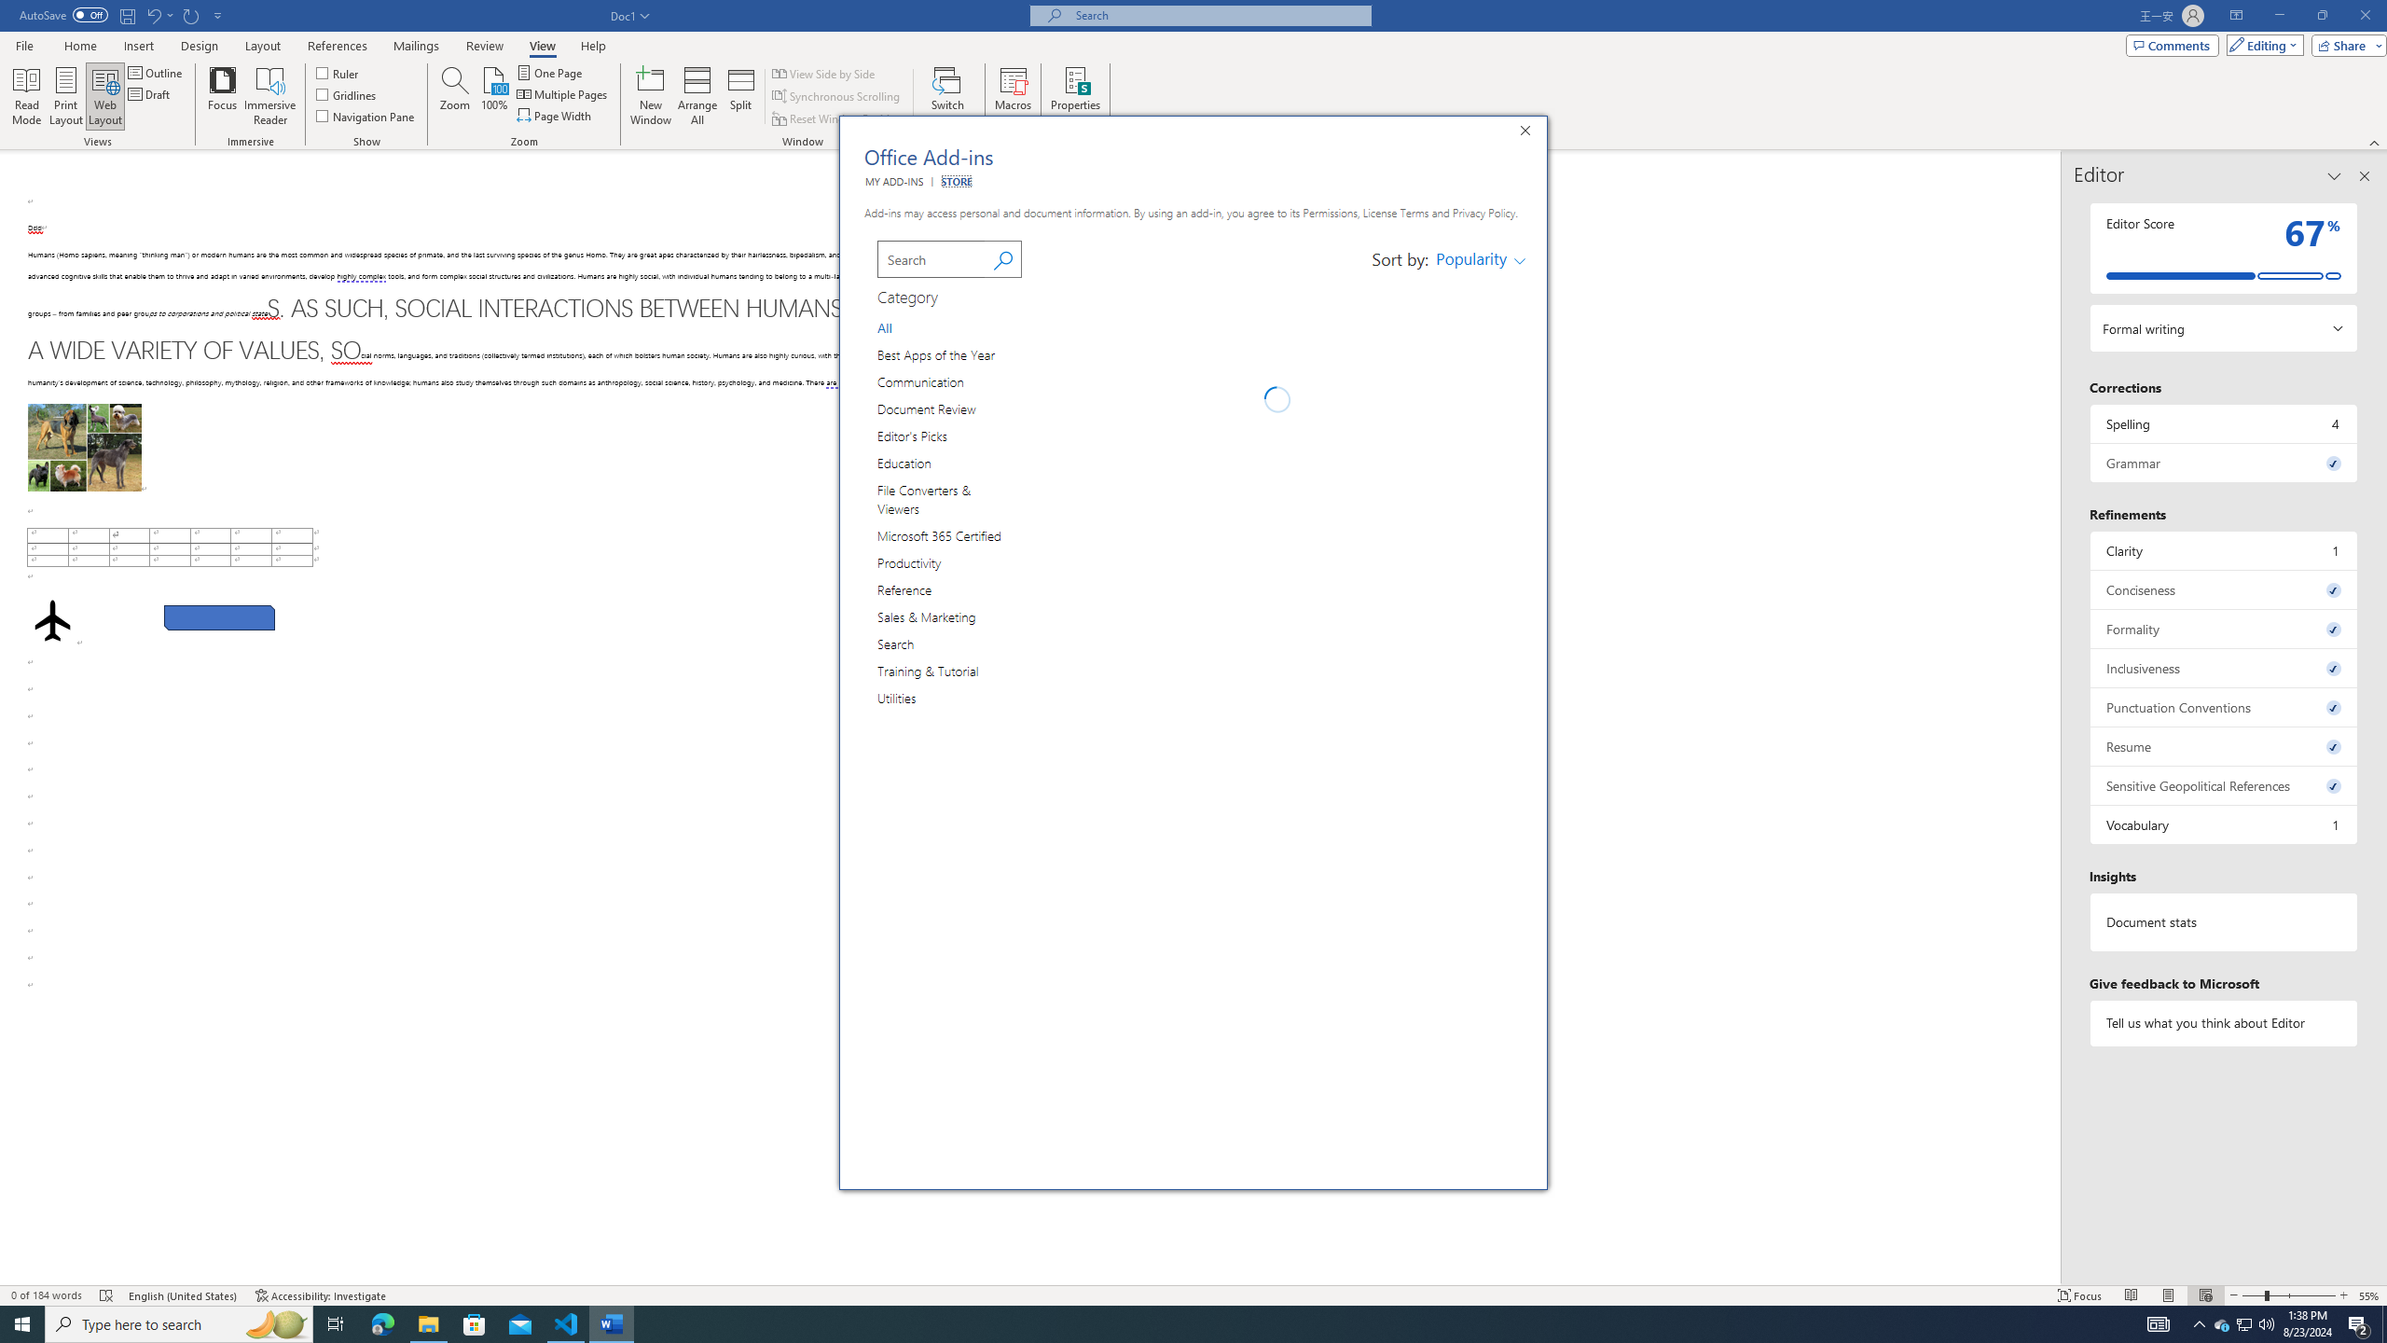  Describe the element at coordinates (1059, 817) in the screenshot. I see `Add Pickit | Make impactful presentations in minutes` at that location.